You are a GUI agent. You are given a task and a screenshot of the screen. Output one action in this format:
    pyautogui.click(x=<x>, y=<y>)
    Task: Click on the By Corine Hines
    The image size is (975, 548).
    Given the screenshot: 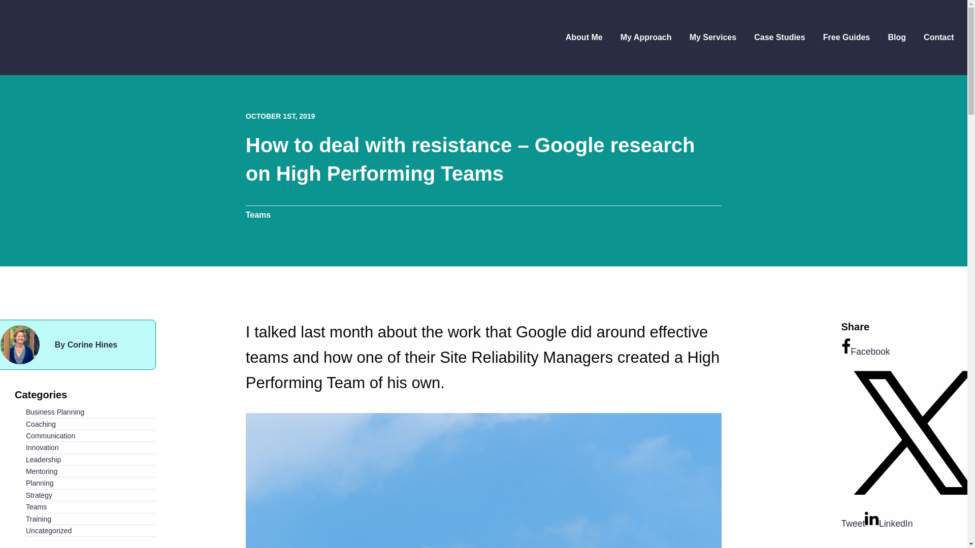 What is the action you would take?
    pyautogui.click(x=85, y=344)
    